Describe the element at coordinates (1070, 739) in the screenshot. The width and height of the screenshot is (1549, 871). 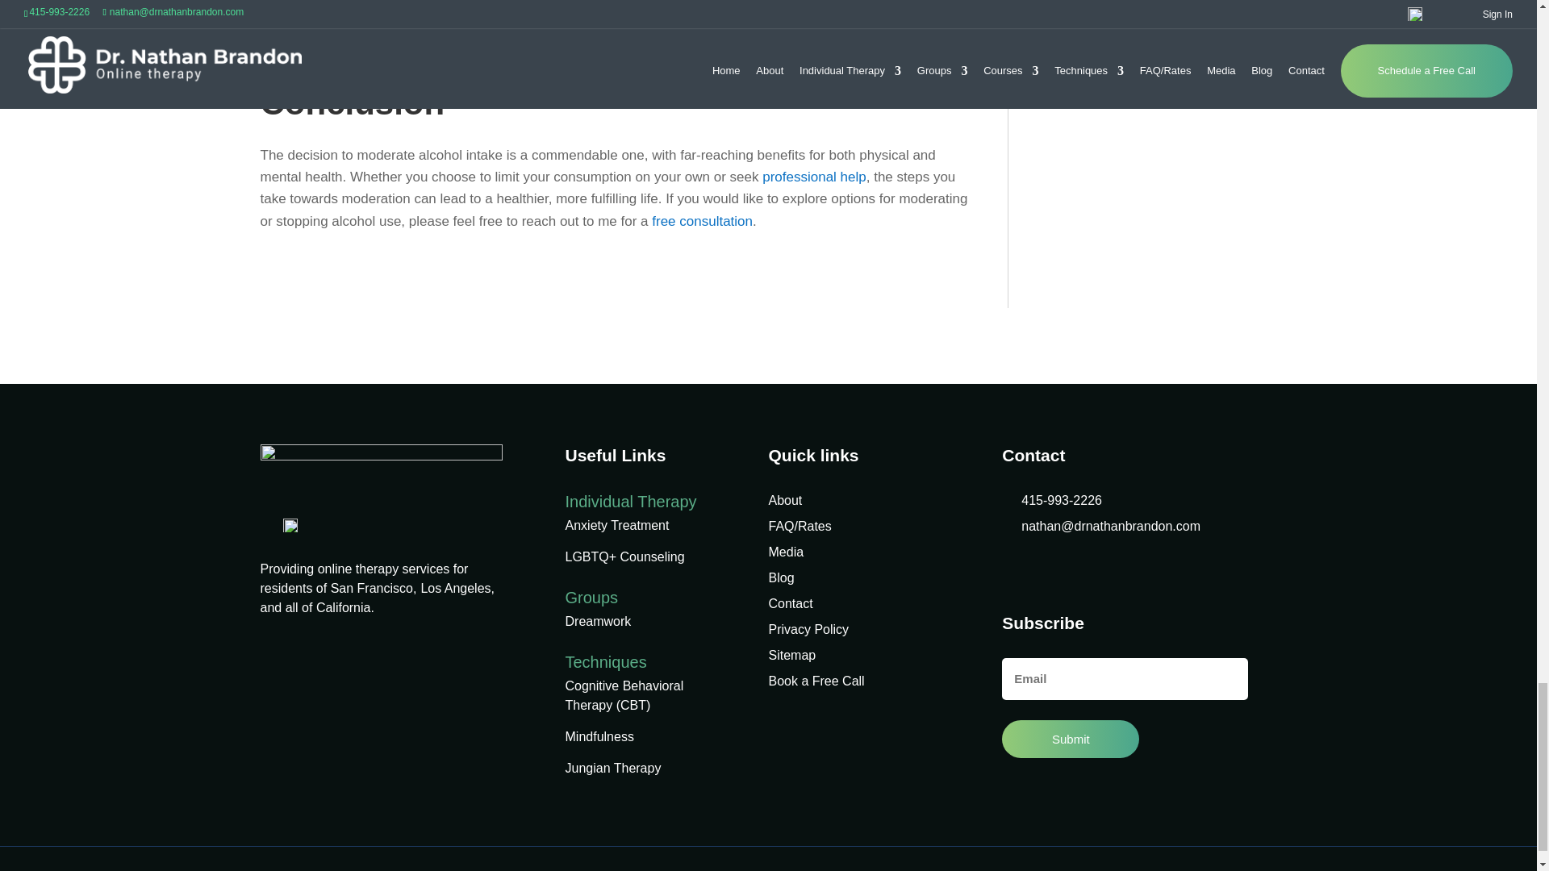
I see `submit` at that location.